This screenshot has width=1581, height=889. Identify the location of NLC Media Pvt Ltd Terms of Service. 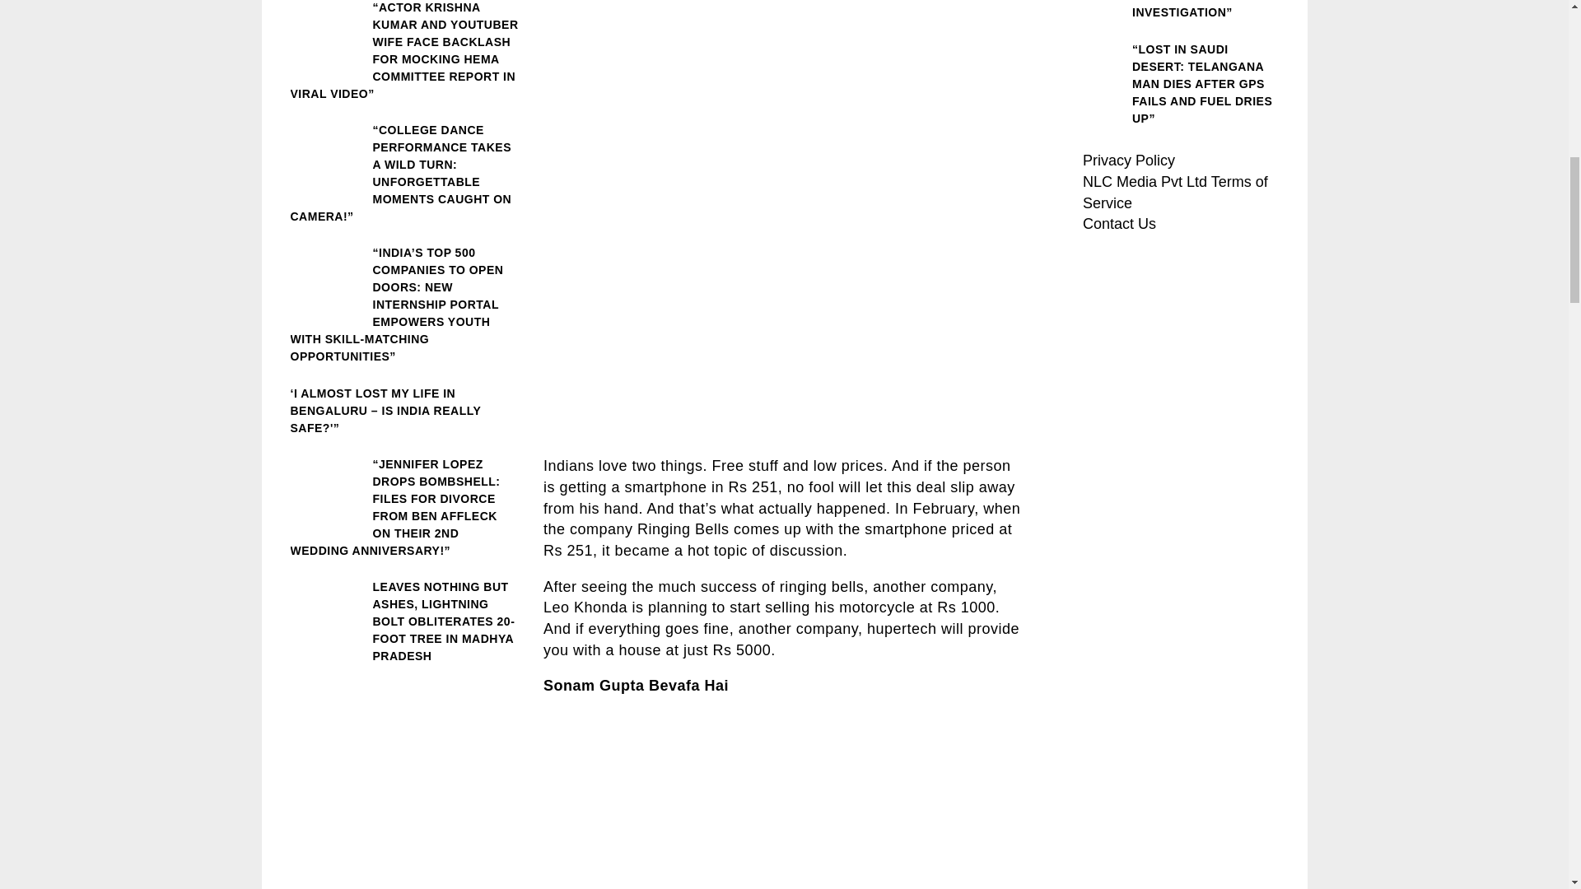
(1175, 193).